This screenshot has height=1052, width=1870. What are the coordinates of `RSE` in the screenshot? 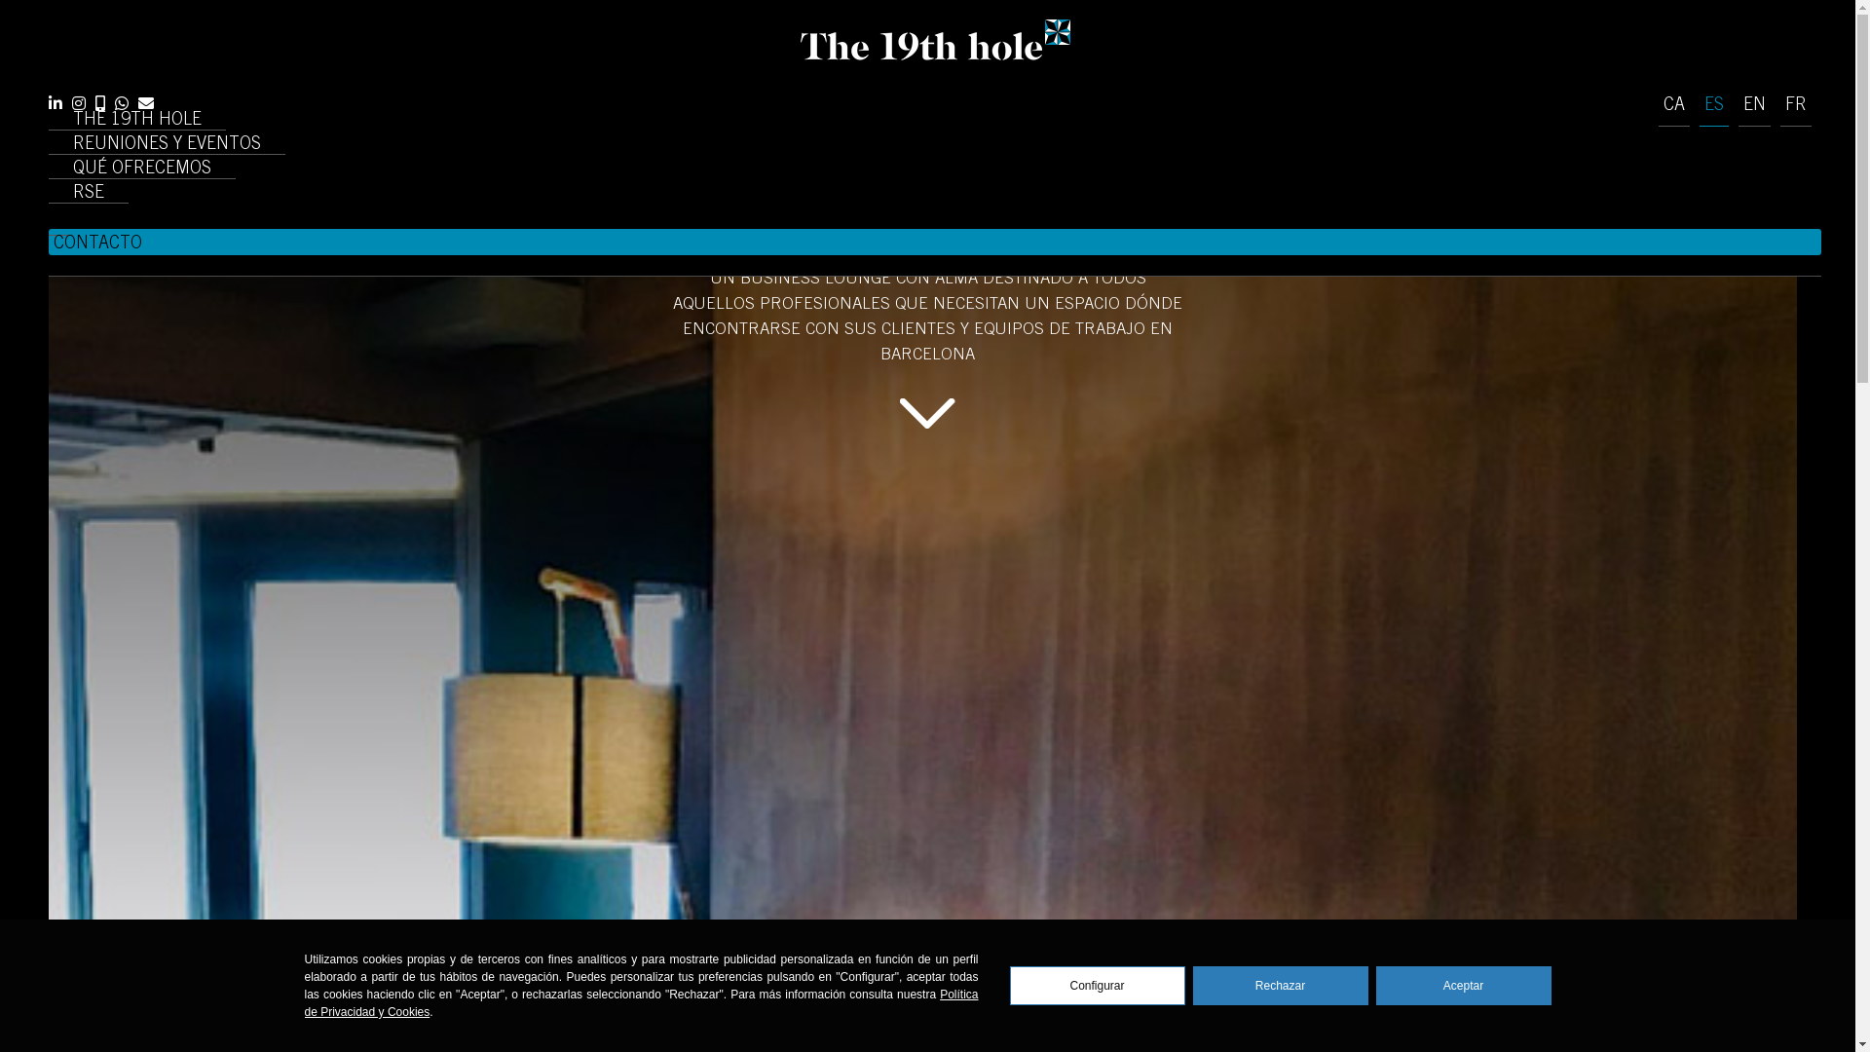 It's located at (89, 195).